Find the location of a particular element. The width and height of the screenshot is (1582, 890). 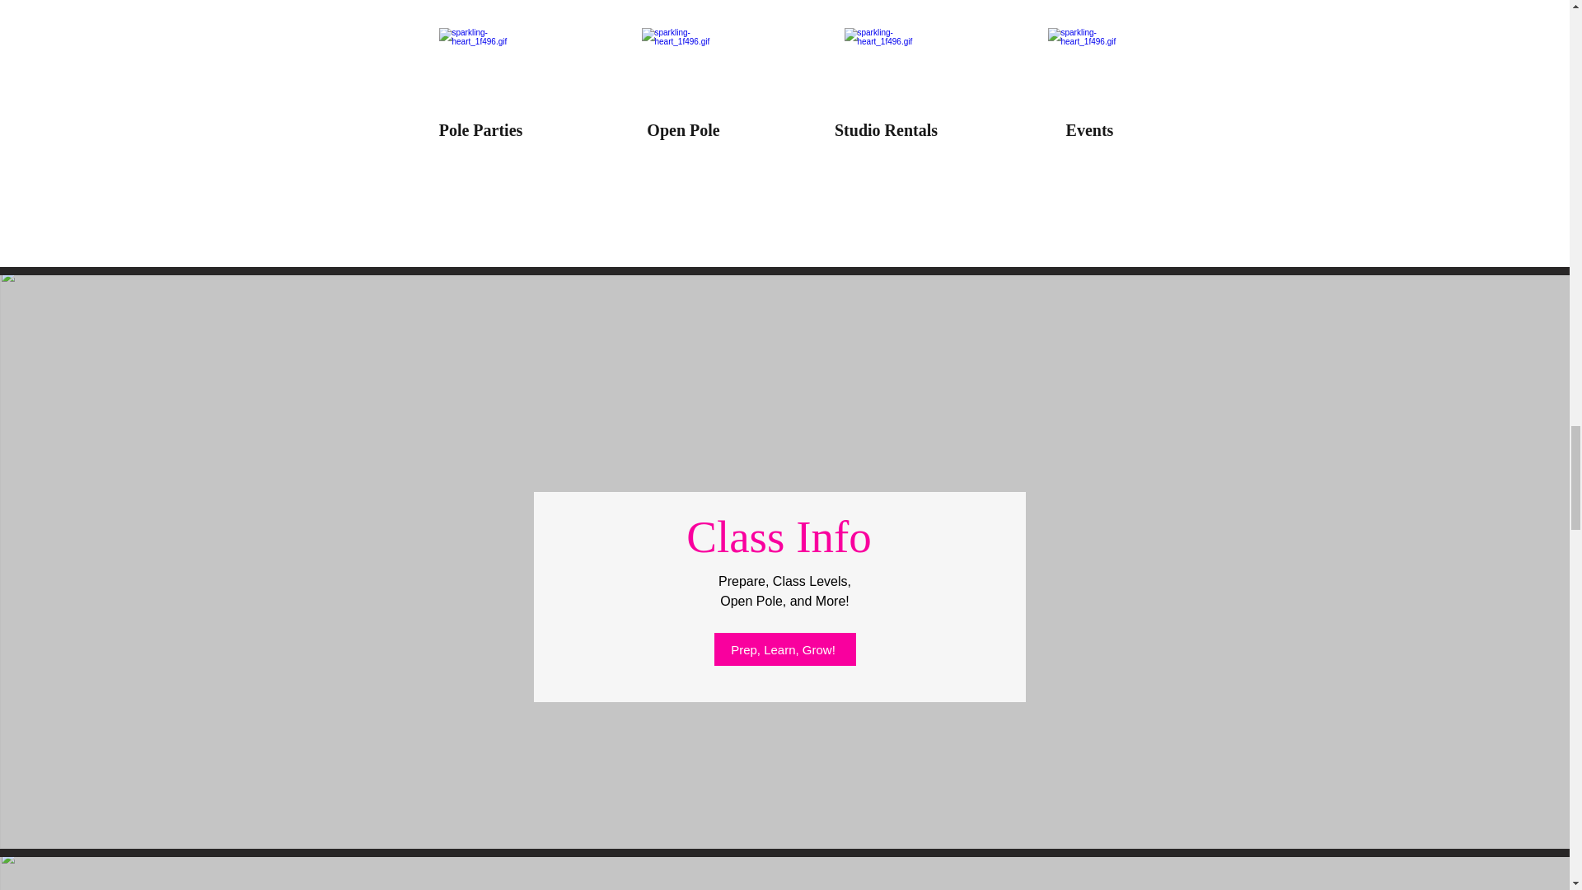

Studio Rentals is located at coordinates (887, 129).